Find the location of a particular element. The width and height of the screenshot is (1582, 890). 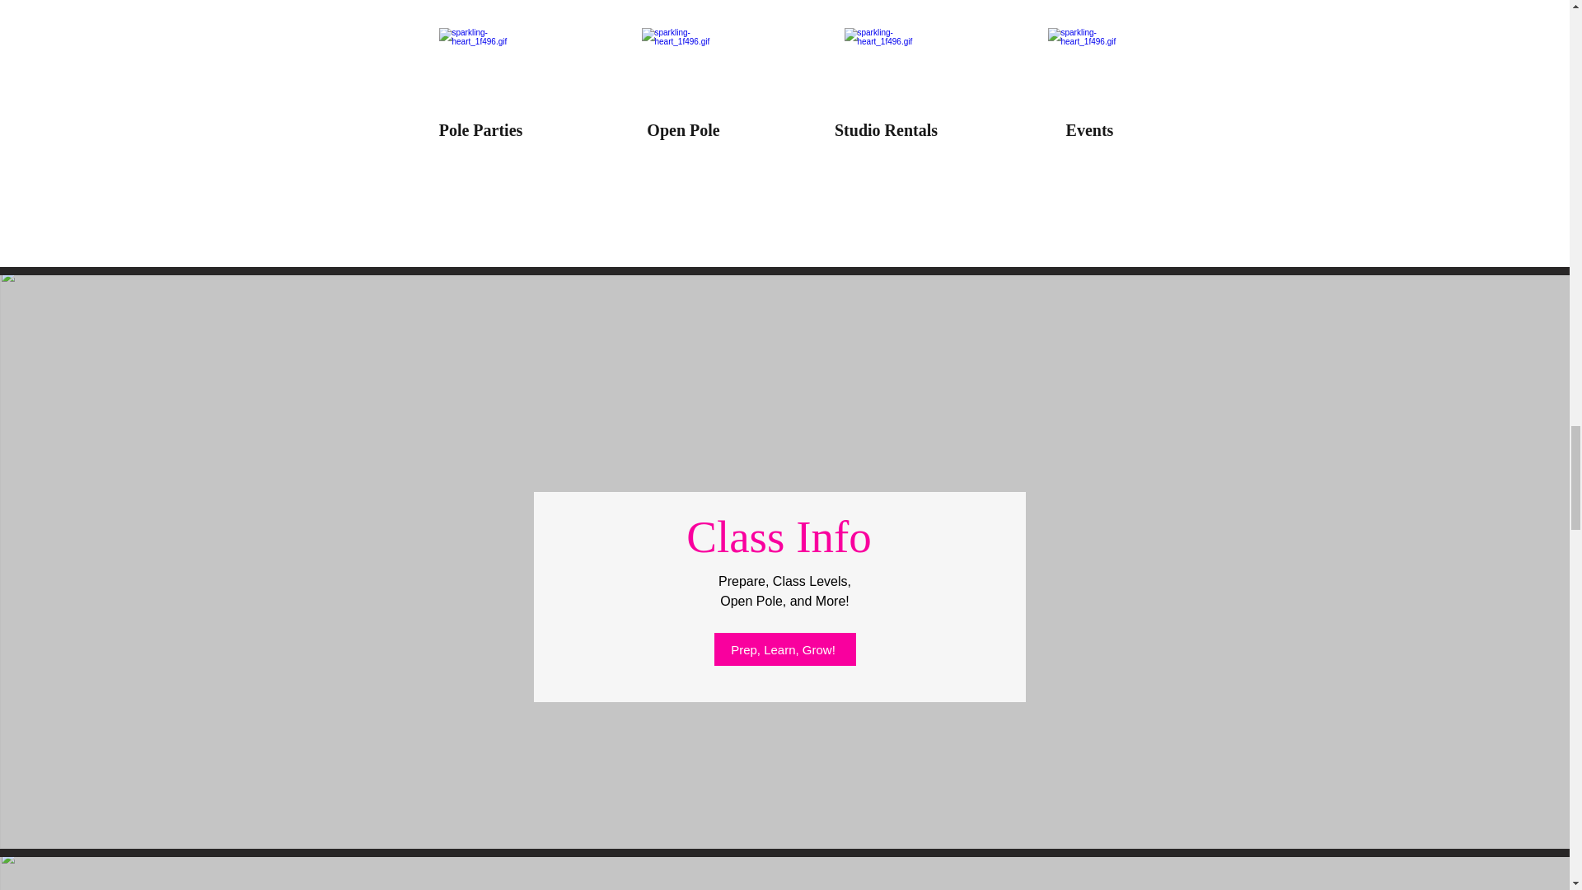

Studio Rentals is located at coordinates (887, 129).